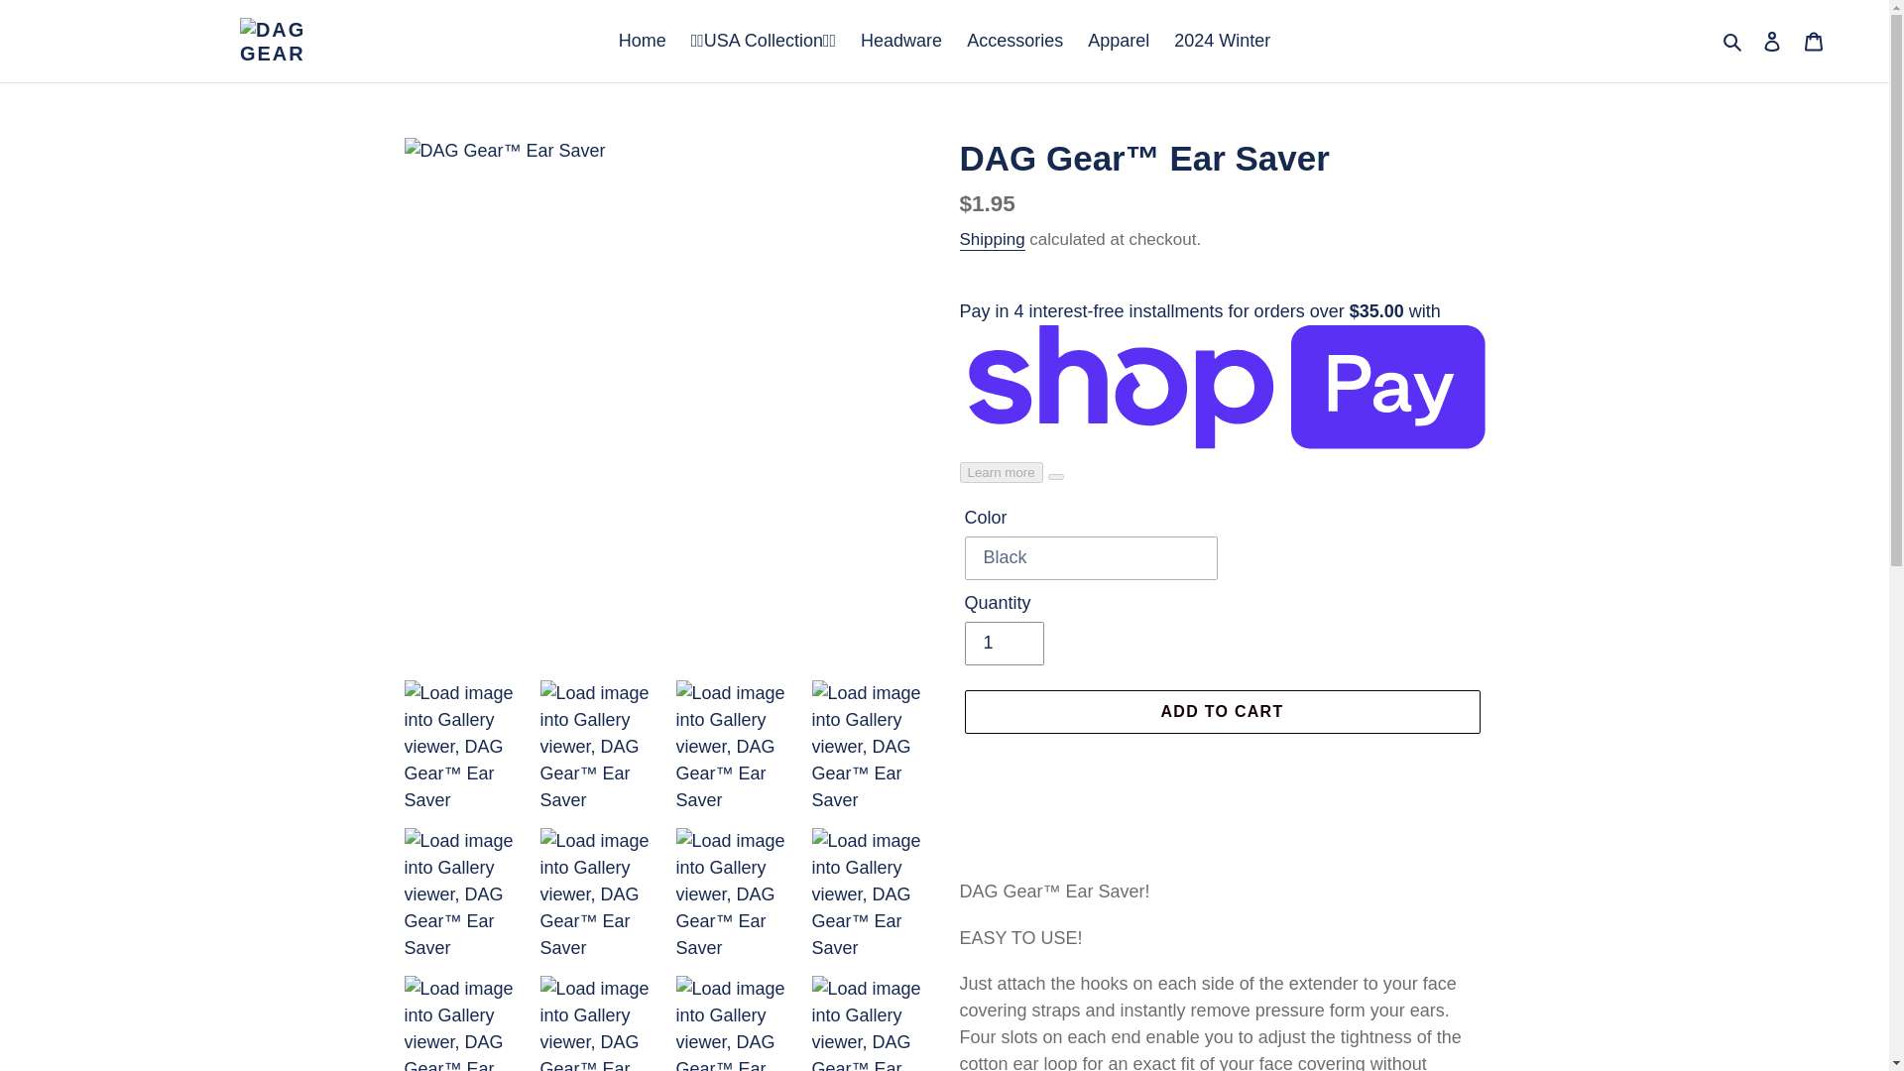  I want to click on Shipping, so click(992, 240).